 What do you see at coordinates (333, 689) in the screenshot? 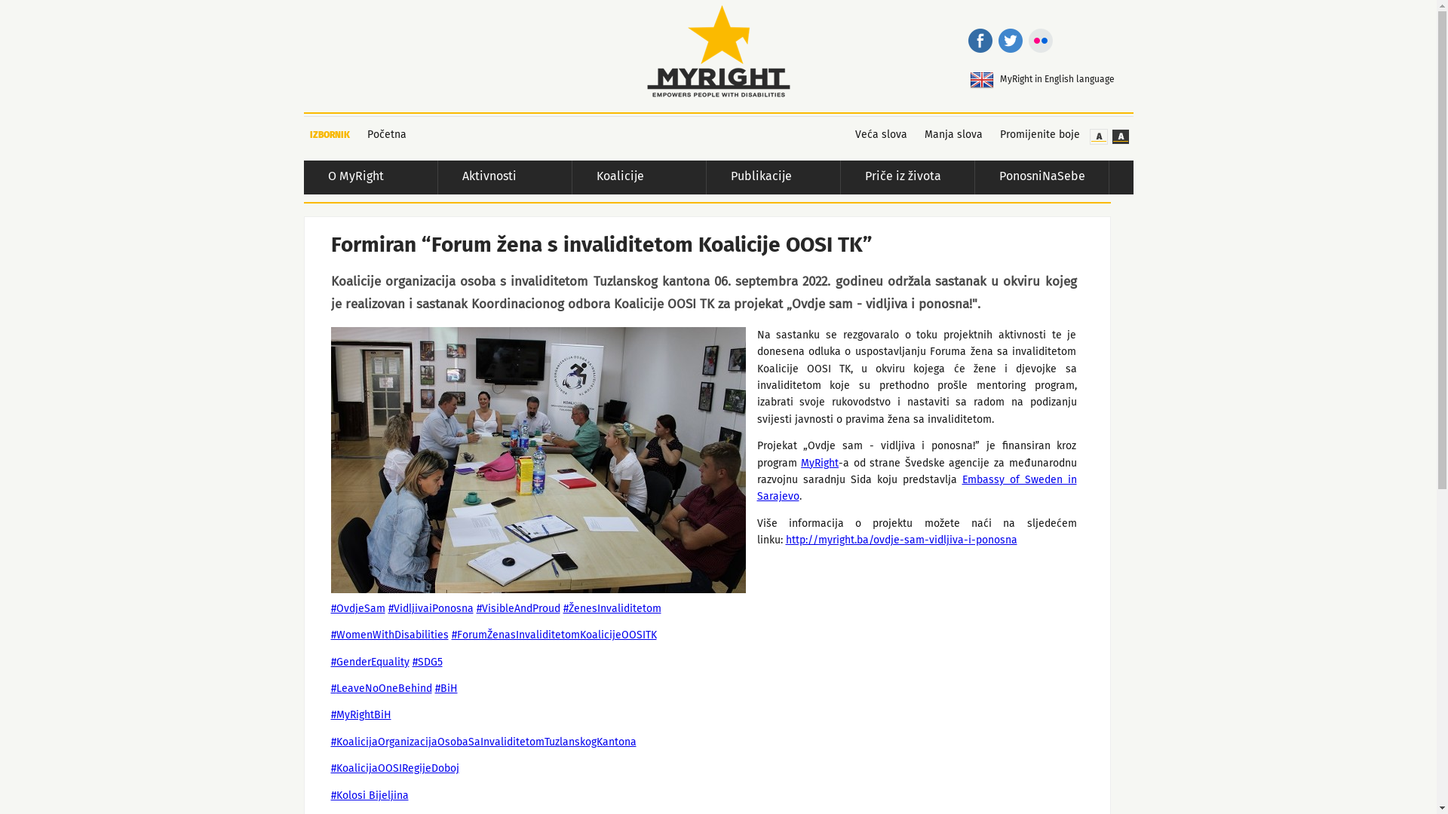
I see `#` at bounding box center [333, 689].